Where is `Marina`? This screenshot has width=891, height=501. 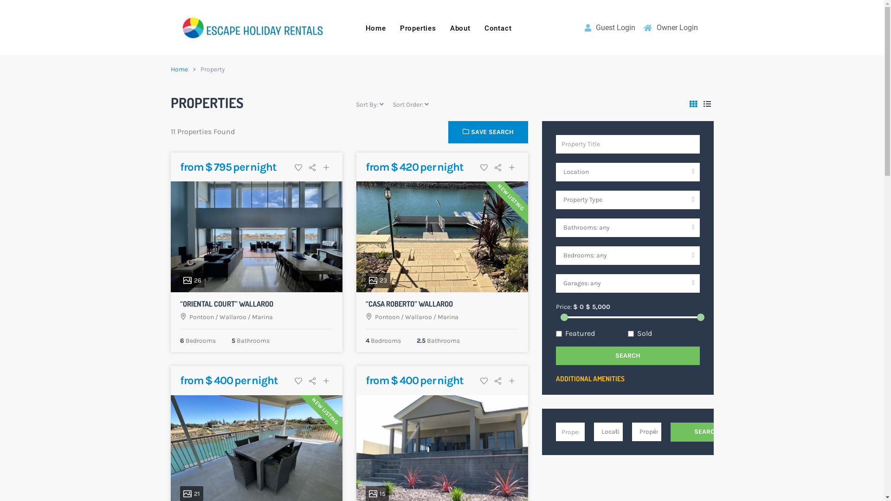
Marina is located at coordinates (262, 317).